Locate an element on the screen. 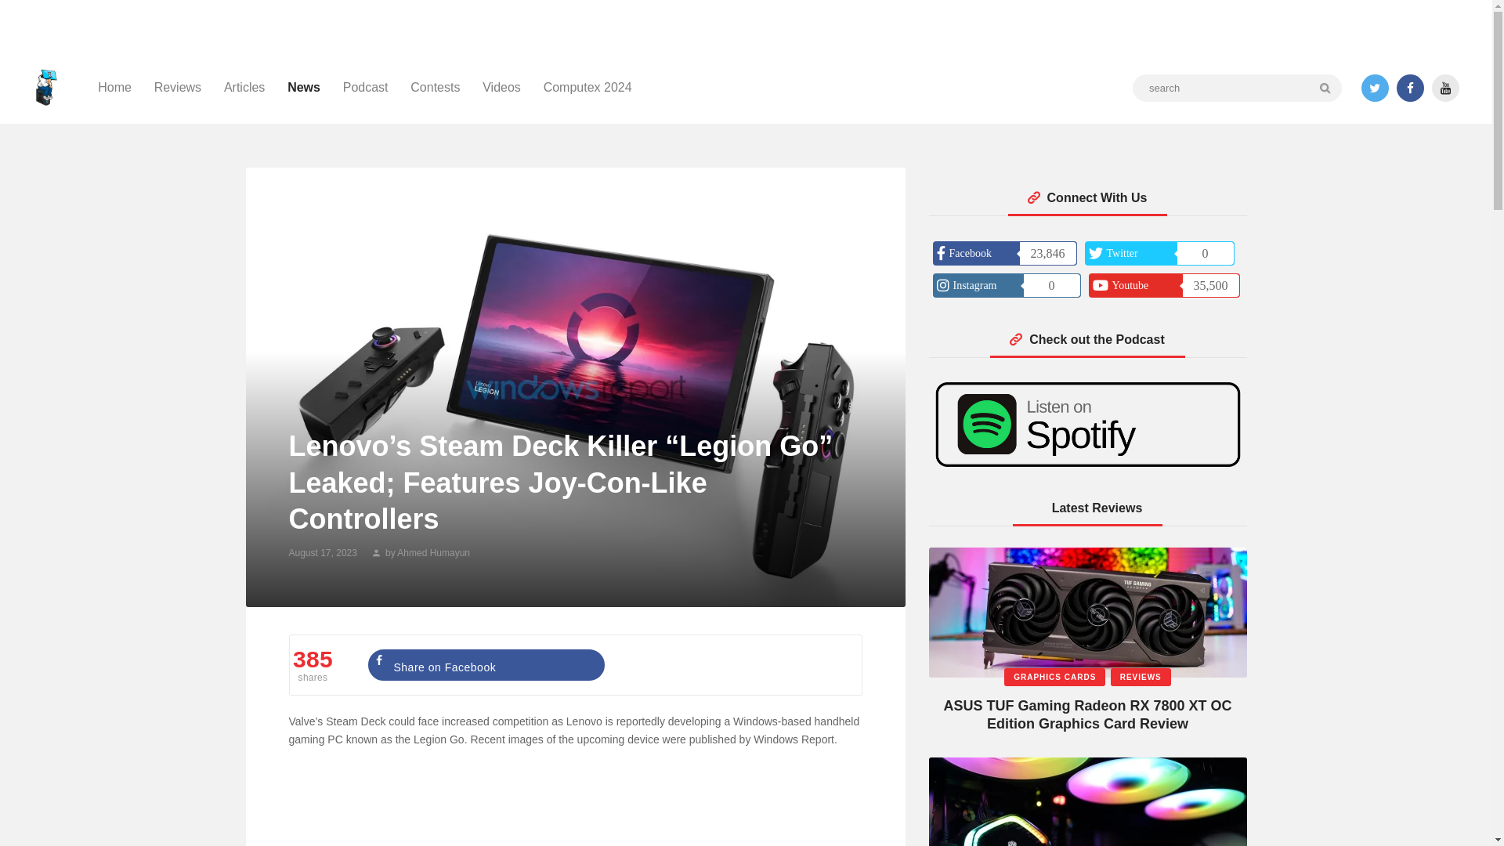 This screenshot has width=1504, height=846. Reviews is located at coordinates (177, 88).